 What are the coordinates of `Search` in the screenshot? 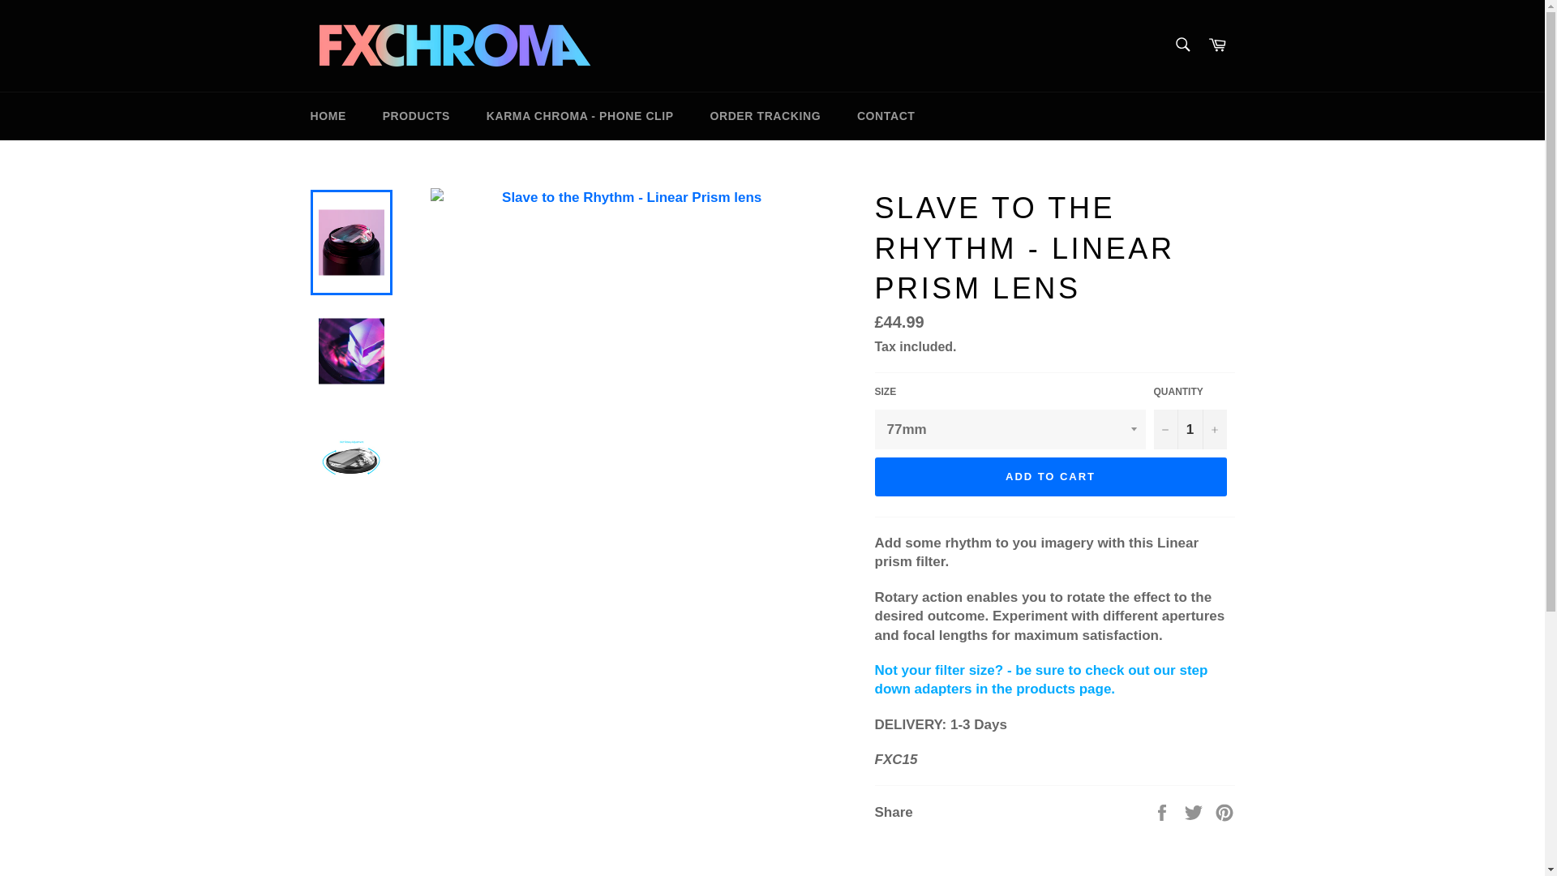 It's located at (1182, 44).